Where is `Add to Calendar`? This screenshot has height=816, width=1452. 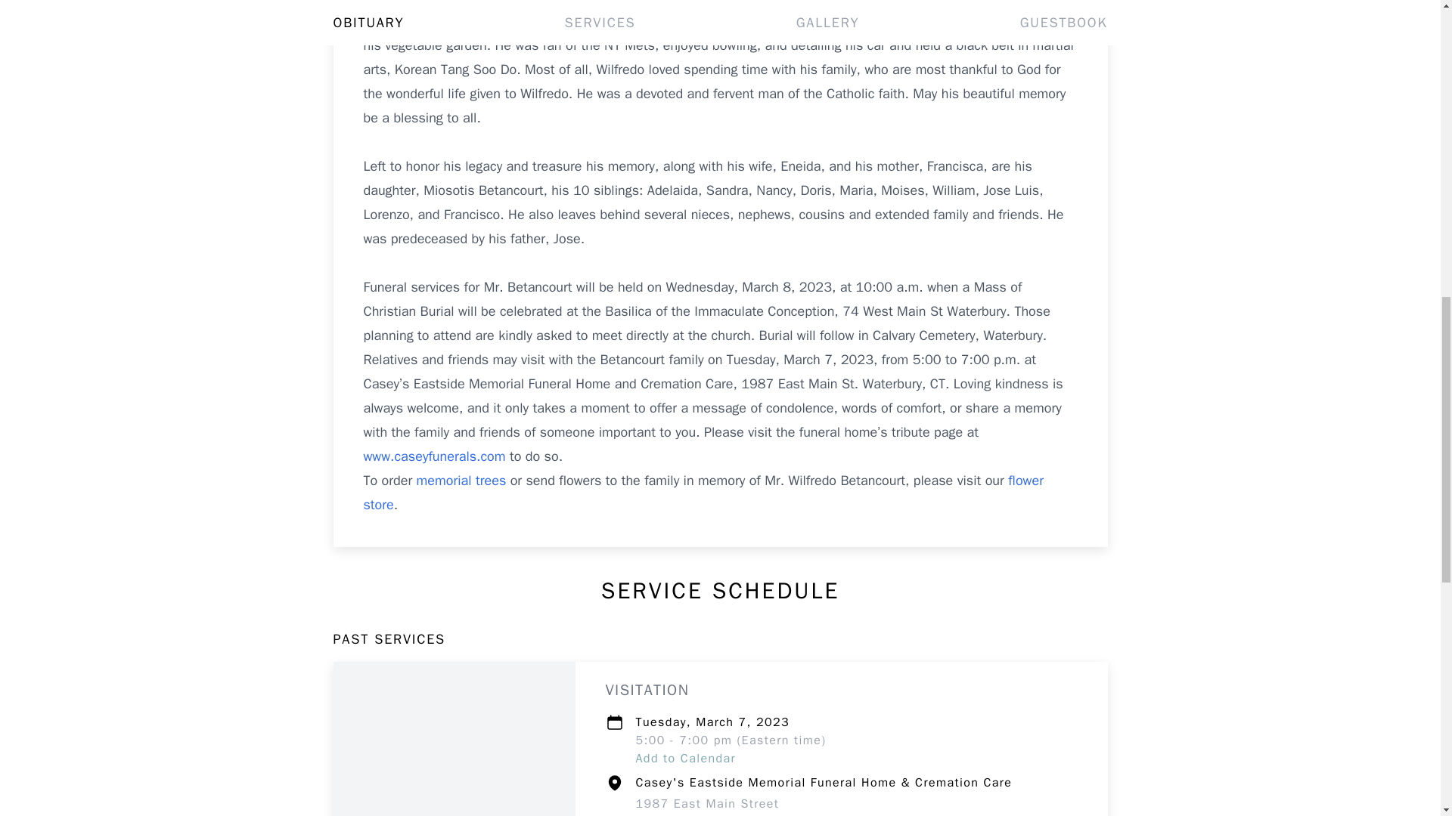 Add to Calendar is located at coordinates (706, 806).